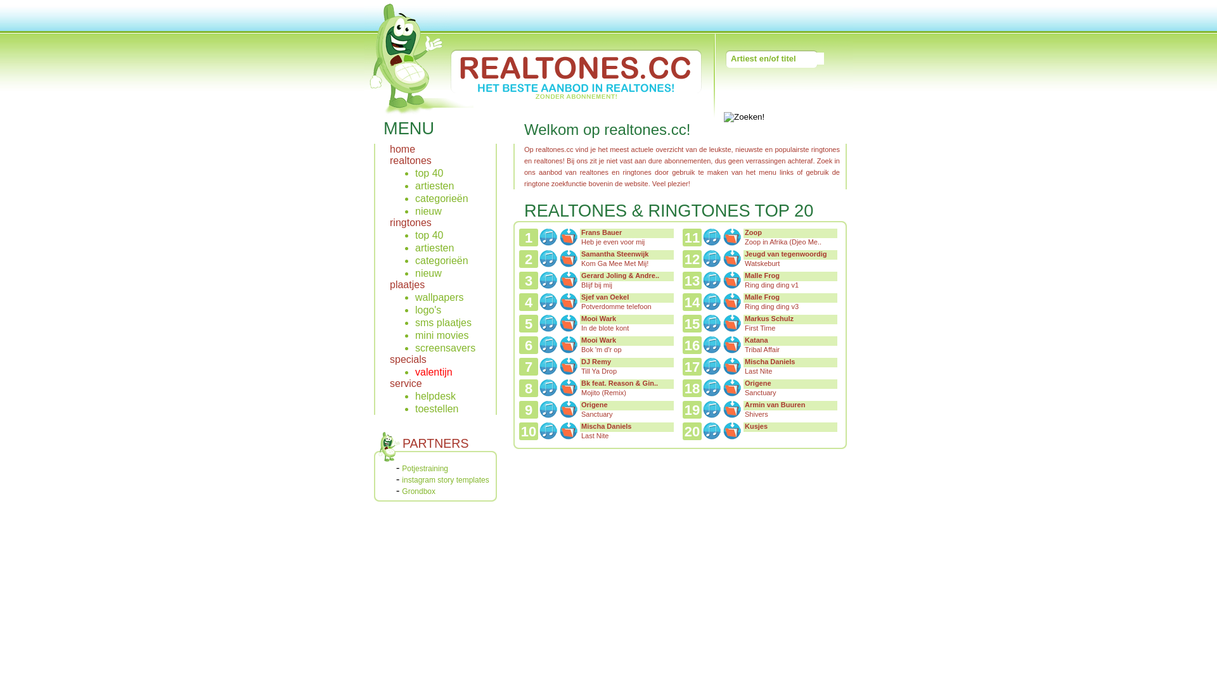  What do you see at coordinates (786, 254) in the screenshot?
I see `Jeugd van tegenwoordig` at bounding box center [786, 254].